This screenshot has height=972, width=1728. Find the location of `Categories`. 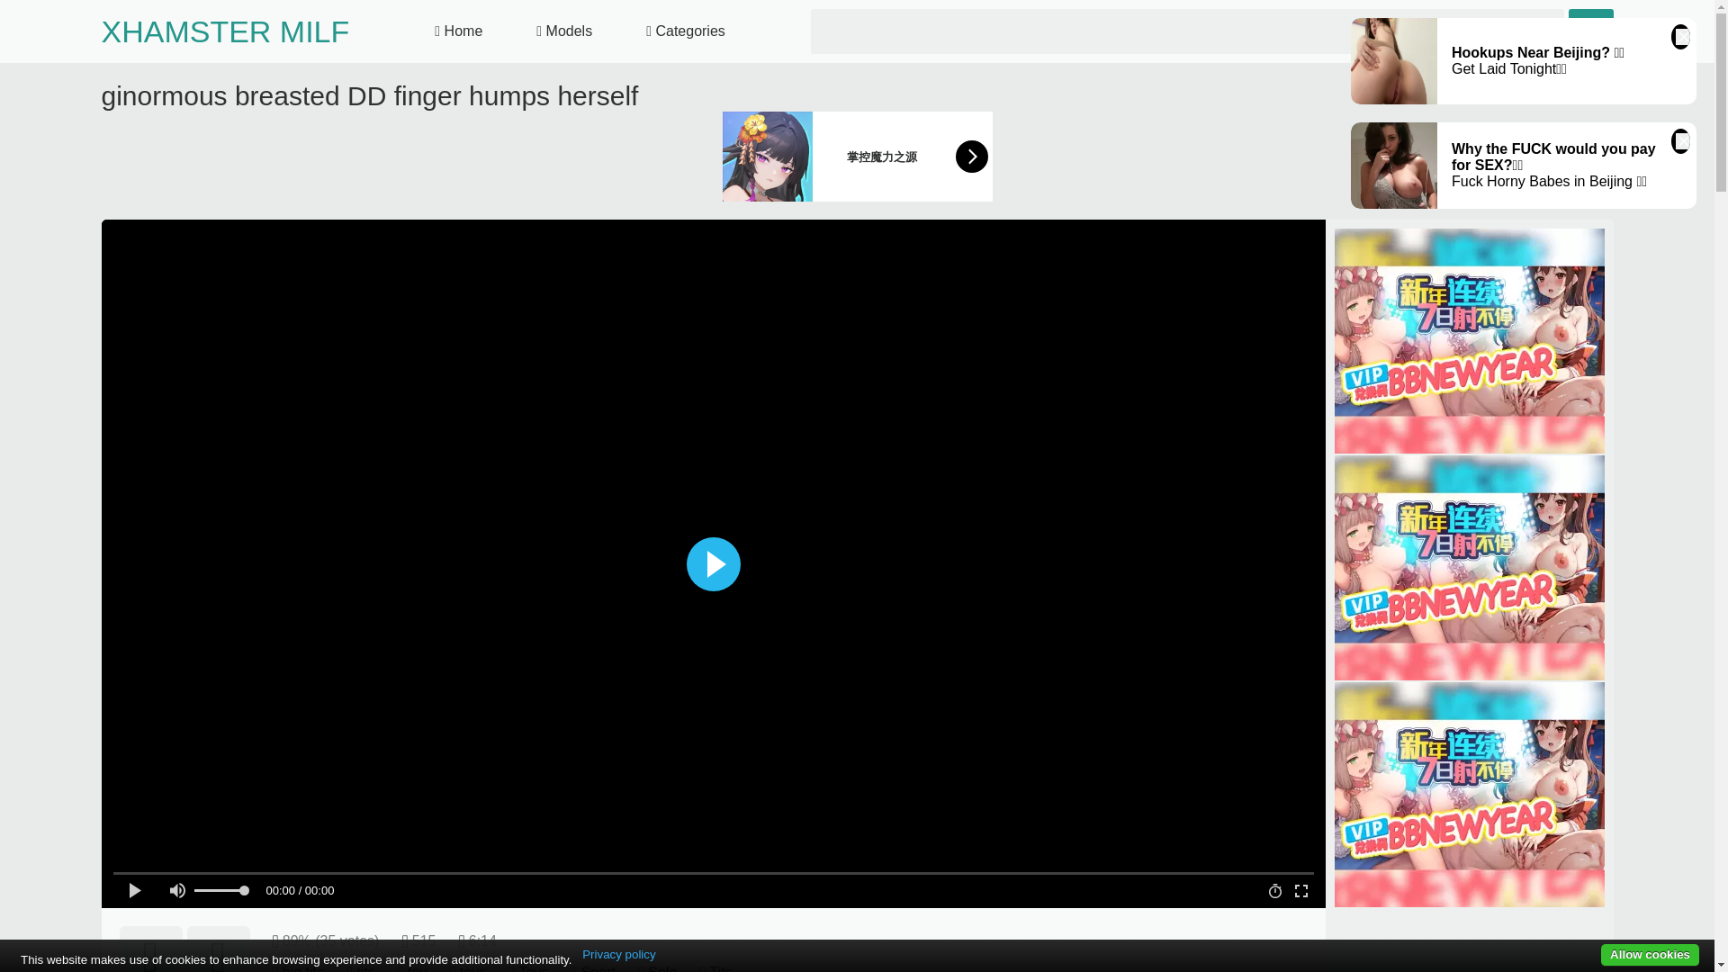

Categories is located at coordinates (686, 31).